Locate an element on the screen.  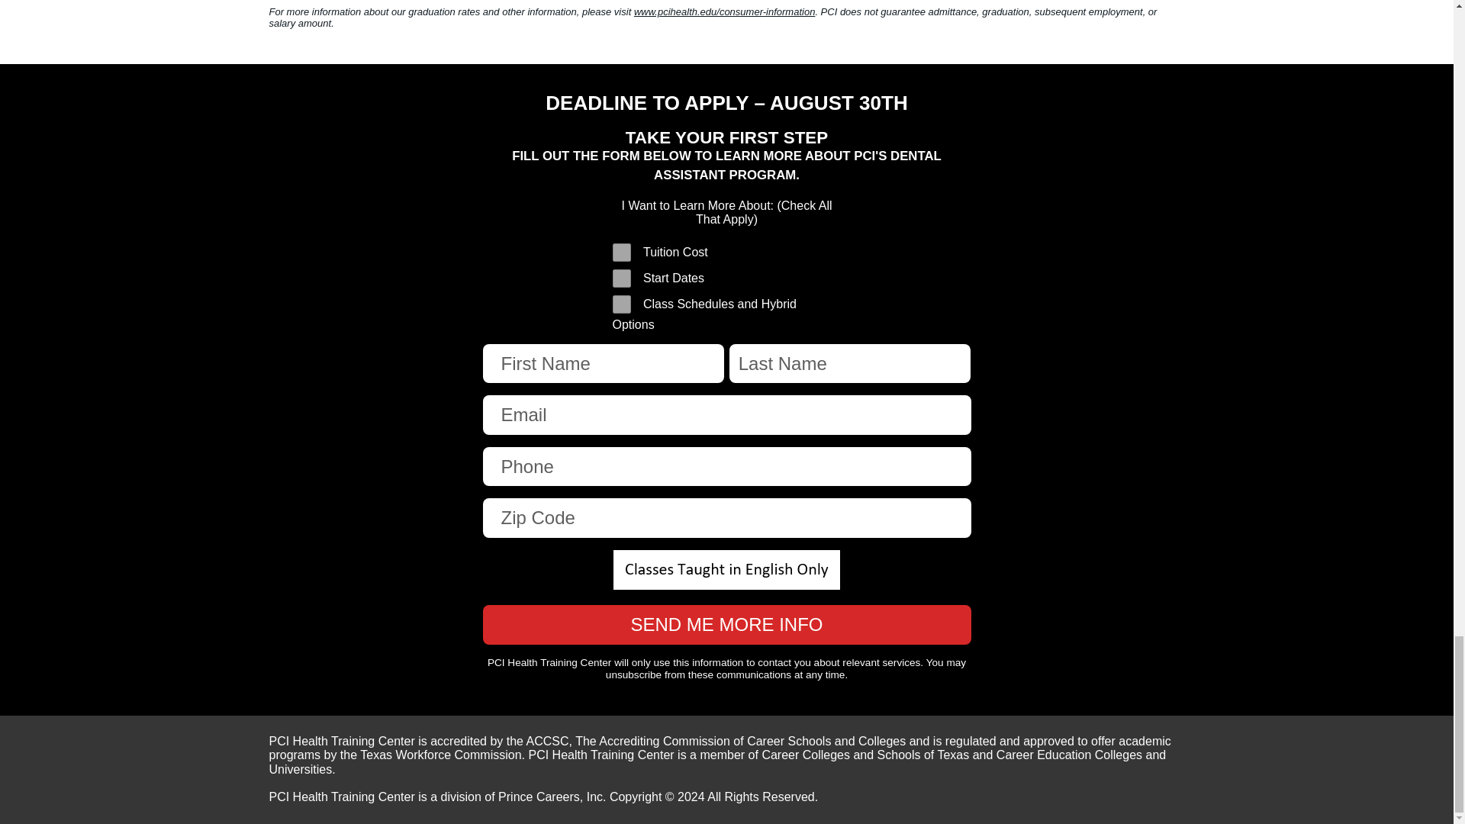
Tuition Cost is located at coordinates (621, 252).